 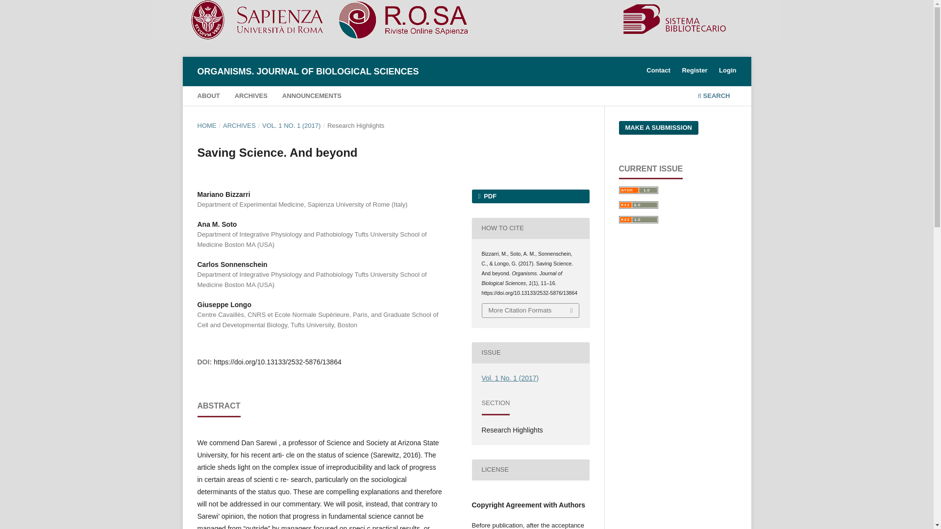 What do you see at coordinates (530, 196) in the screenshot?
I see `PDF` at bounding box center [530, 196].